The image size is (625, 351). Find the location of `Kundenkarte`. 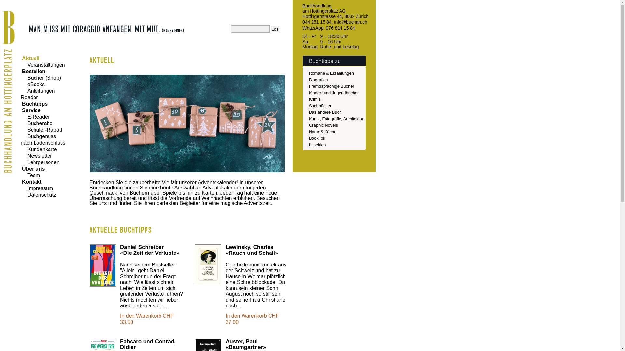

Kundenkarte is located at coordinates (39, 149).